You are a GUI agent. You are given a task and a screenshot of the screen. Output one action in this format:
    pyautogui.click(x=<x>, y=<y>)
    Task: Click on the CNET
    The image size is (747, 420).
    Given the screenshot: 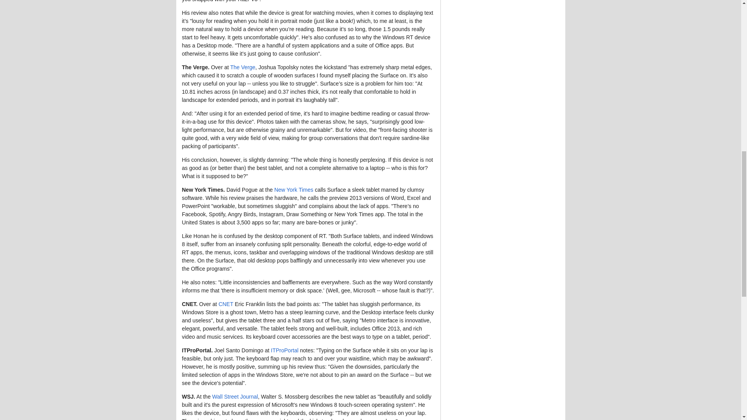 What is the action you would take?
    pyautogui.click(x=226, y=304)
    